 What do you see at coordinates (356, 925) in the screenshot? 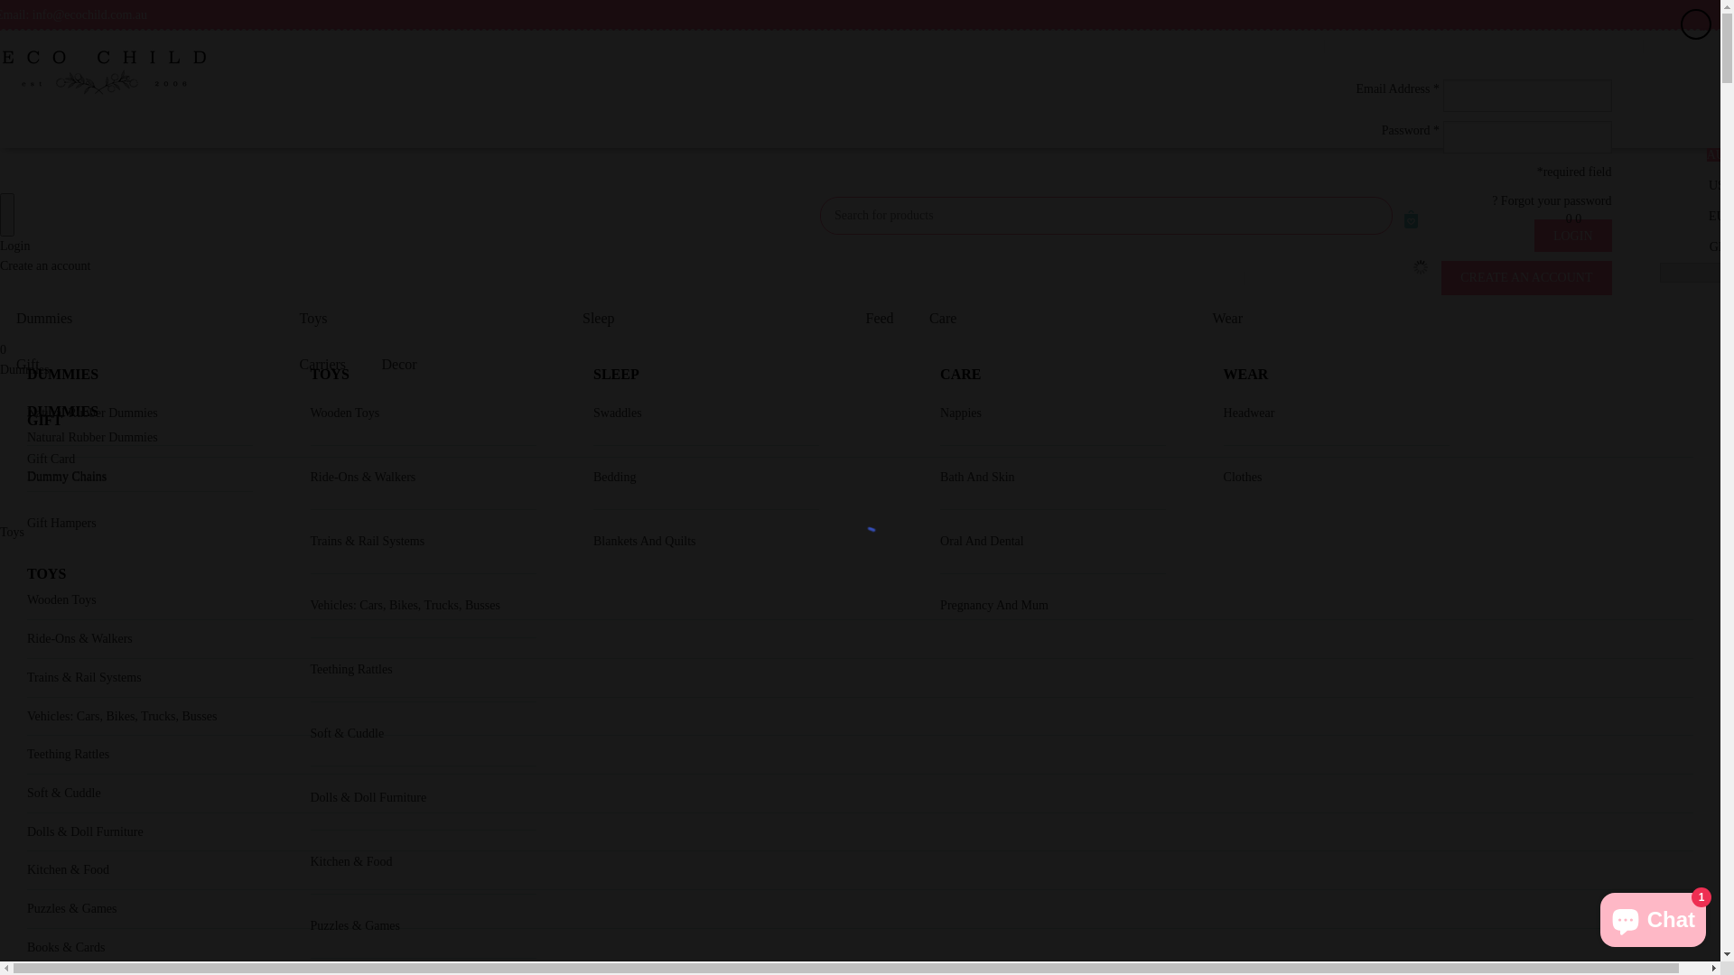
I see `Puzzles & Games` at bounding box center [356, 925].